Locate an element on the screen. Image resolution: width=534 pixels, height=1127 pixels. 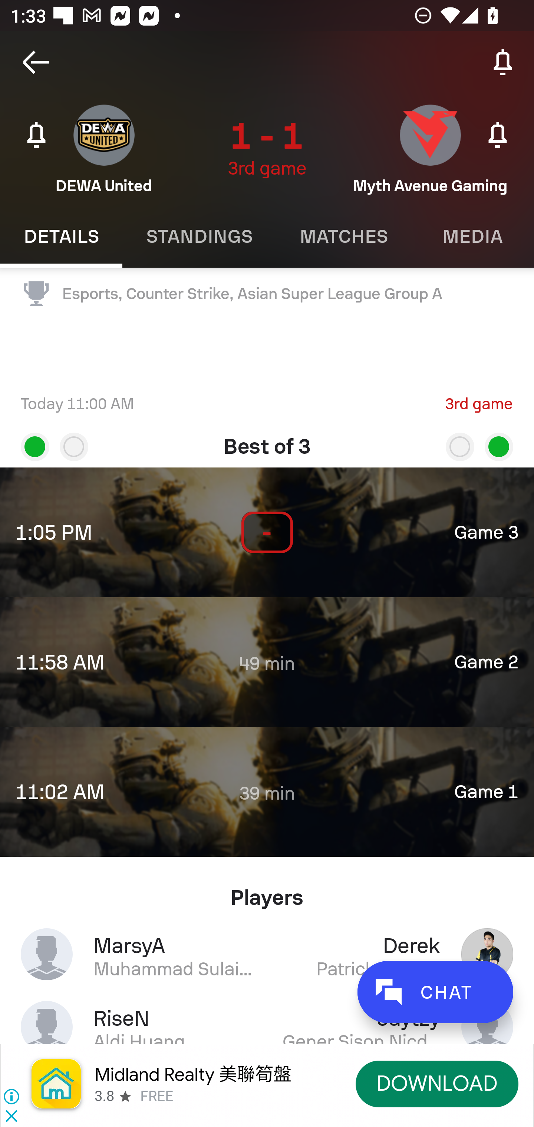
Navigate up is located at coordinates (36, 62).